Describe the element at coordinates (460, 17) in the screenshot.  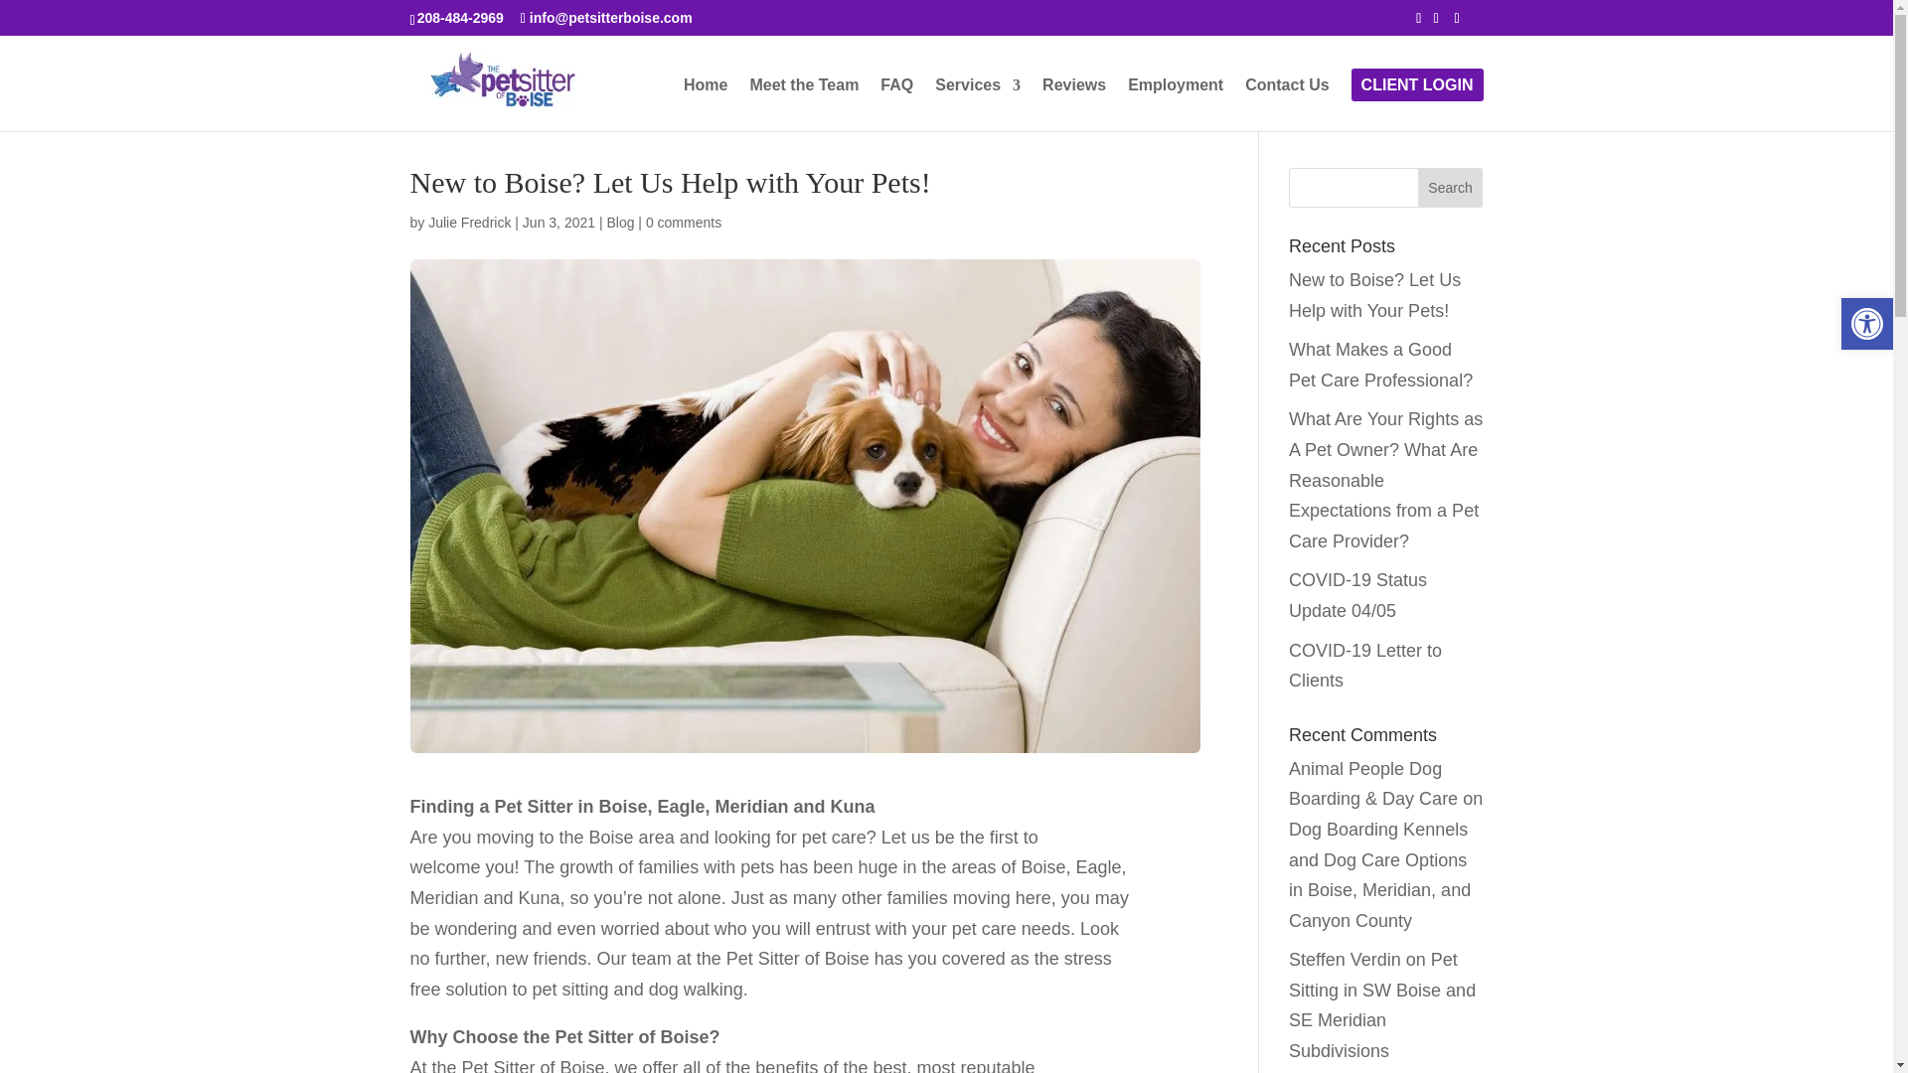
I see `208-484-2969` at that location.